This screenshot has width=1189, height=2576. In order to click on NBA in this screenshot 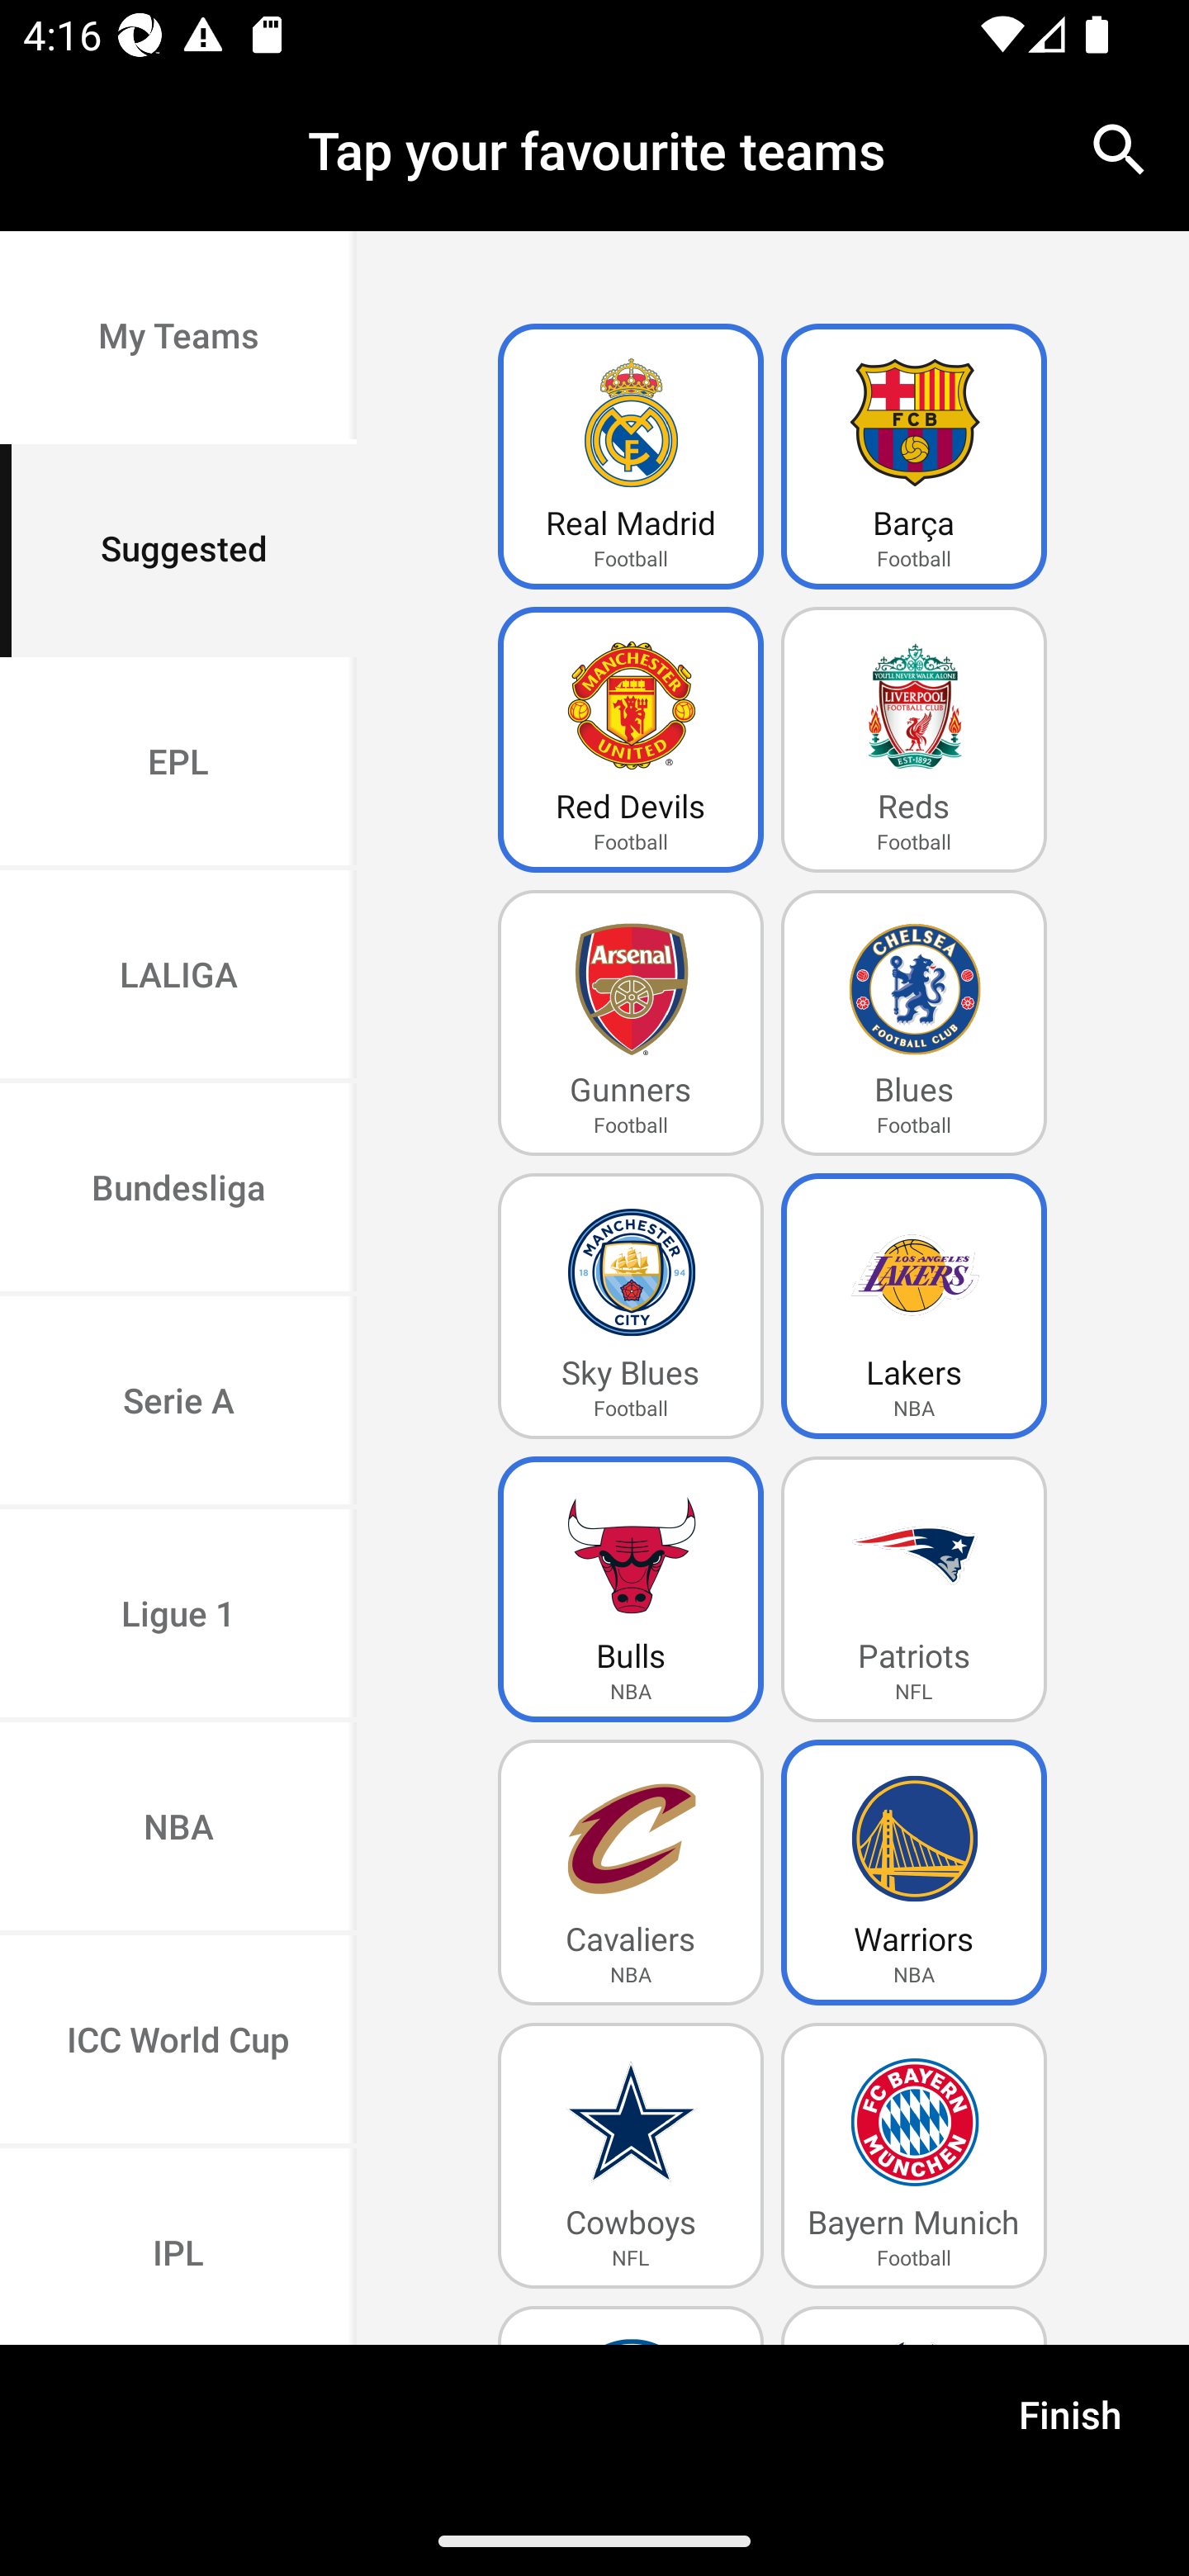, I will do `click(178, 1830)`.